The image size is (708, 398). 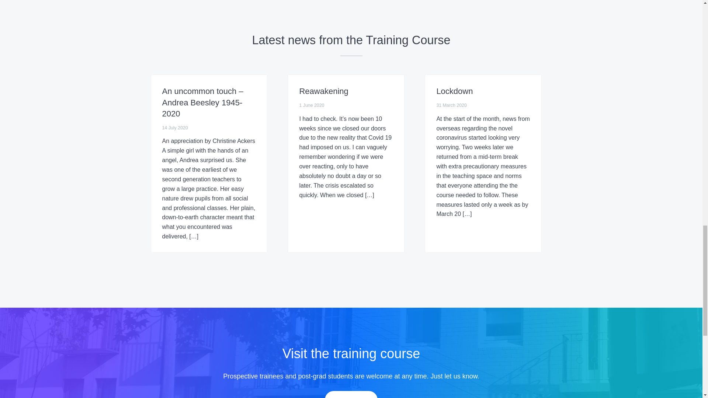 I want to click on Contact us, so click(x=351, y=394).